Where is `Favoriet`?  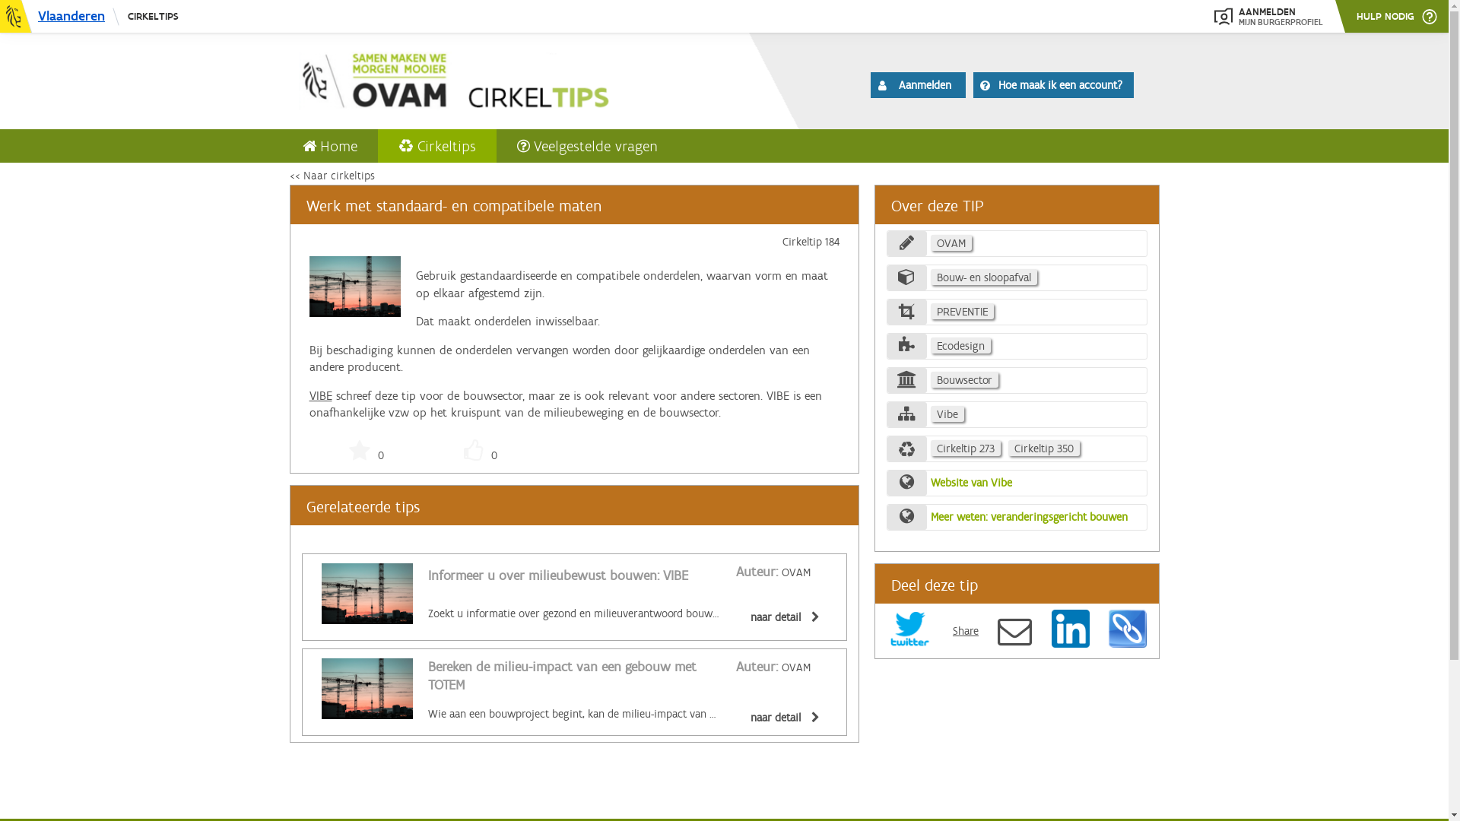
Favoriet is located at coordinates (360, 451).